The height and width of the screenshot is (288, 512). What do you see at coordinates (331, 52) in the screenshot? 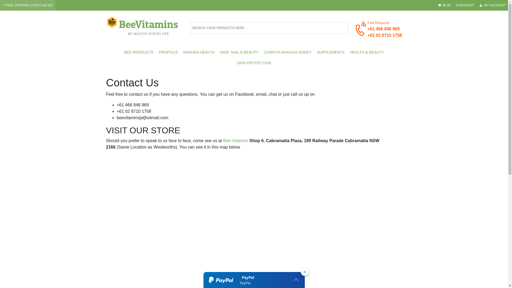
I see `SUPPLEMENTS` at bounding box center [331, 52].